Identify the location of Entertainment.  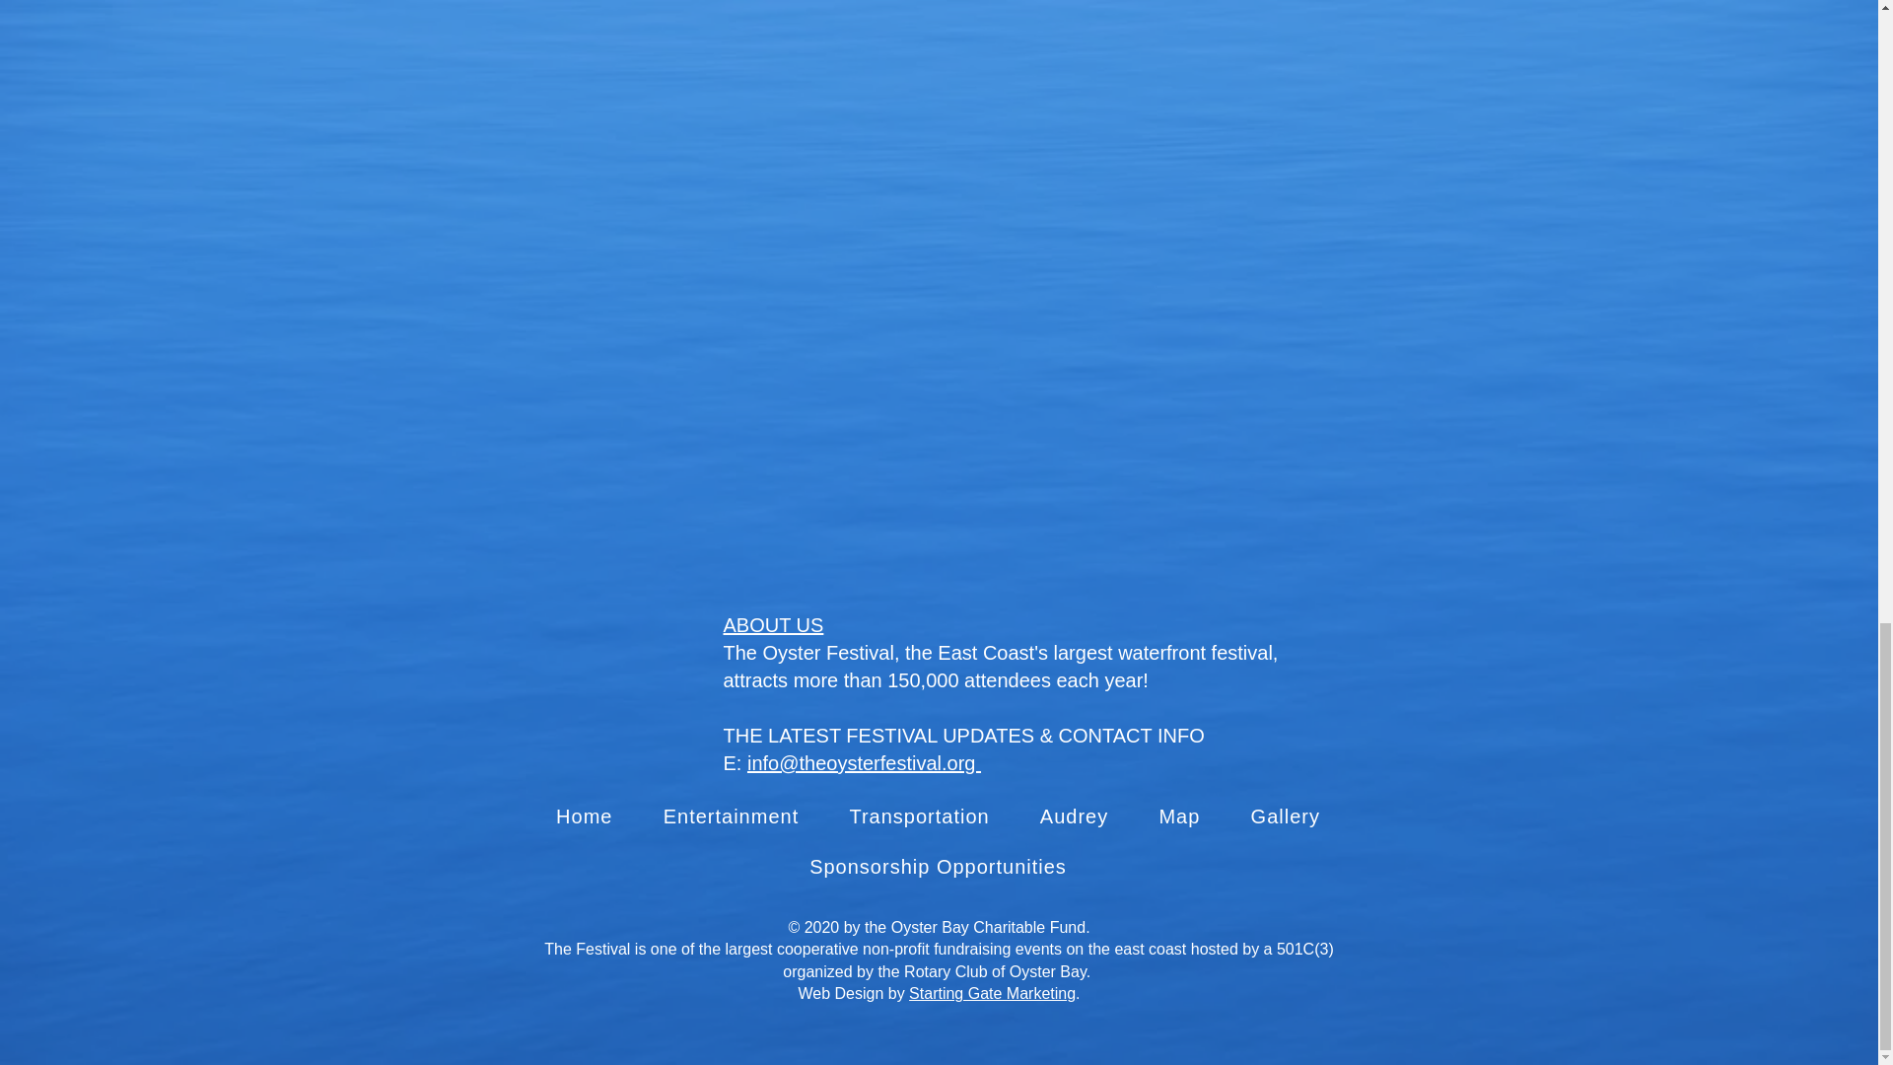
(730, 816).